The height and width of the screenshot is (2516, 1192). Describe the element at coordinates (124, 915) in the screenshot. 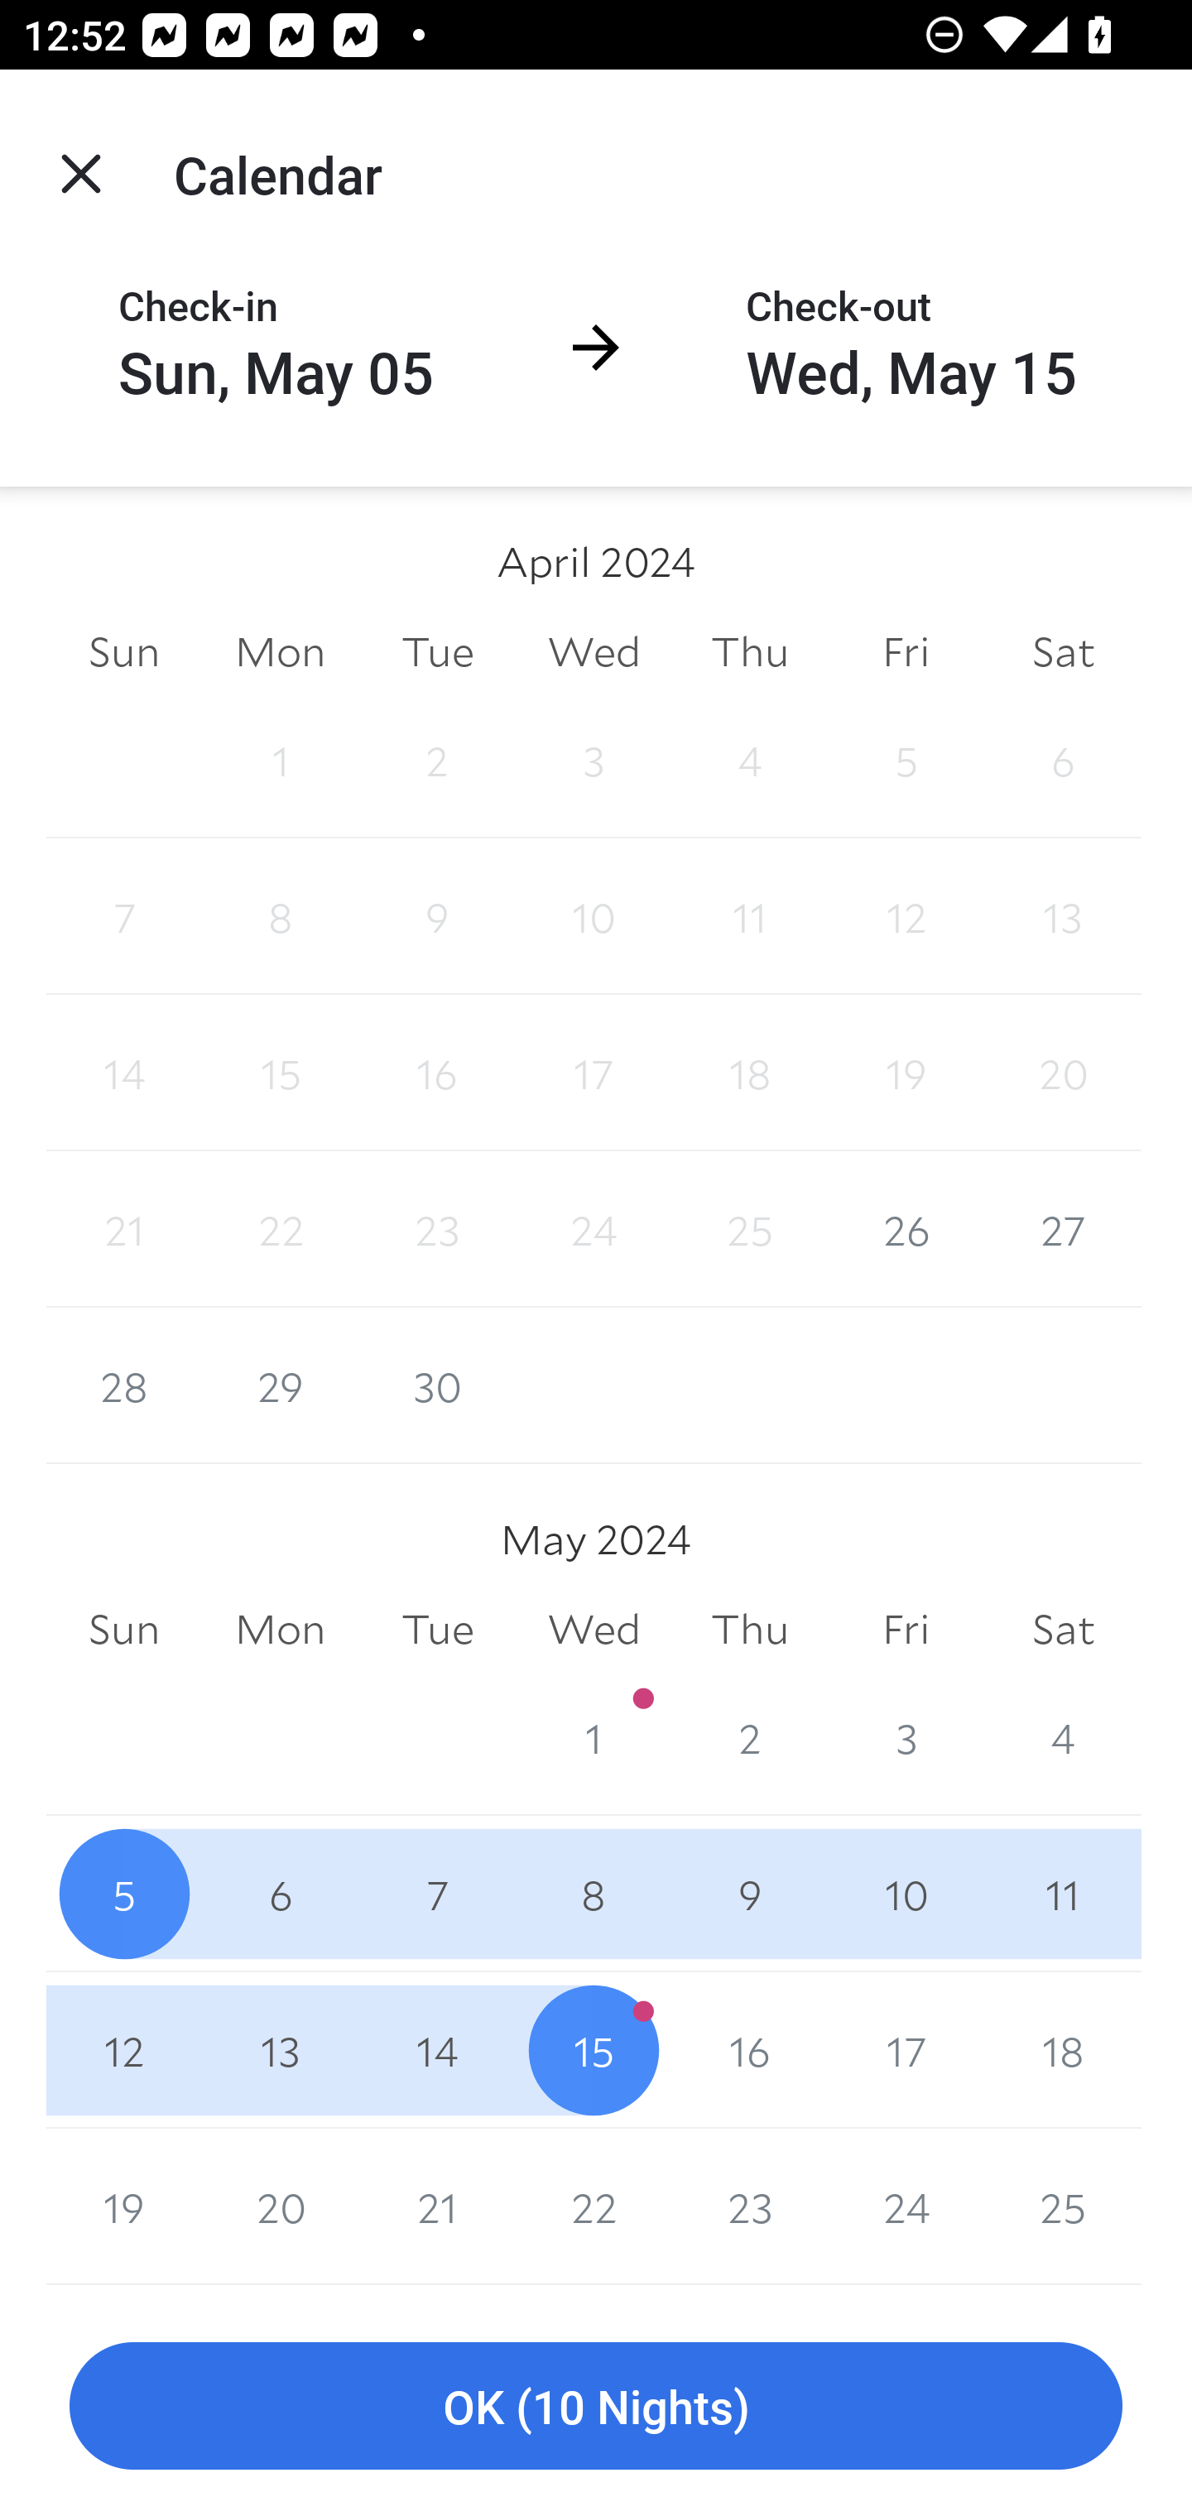

I see `7 7 April 2024` at that location.